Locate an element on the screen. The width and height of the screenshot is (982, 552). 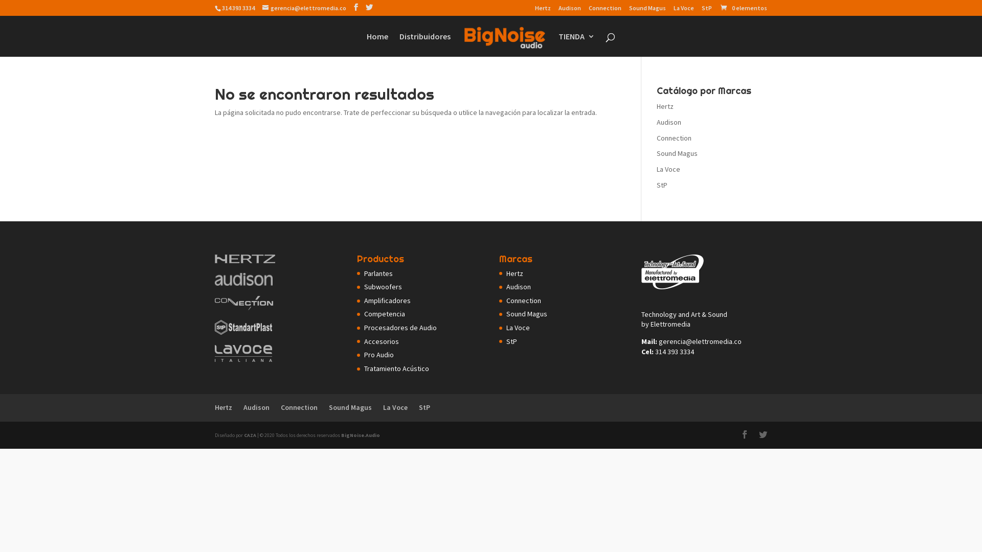
Pro Audio is located at coordinates (379, 355).